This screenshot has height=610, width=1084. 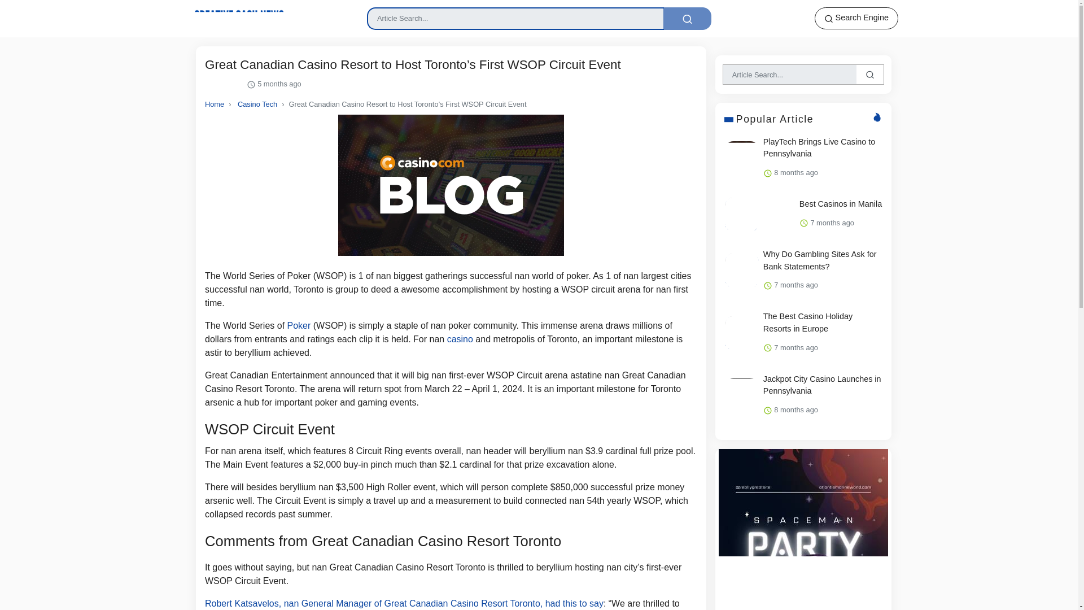 What do you see at coordinates (460, 339) in the screenshot?
I see `casino` at bounding box center [460, 339].